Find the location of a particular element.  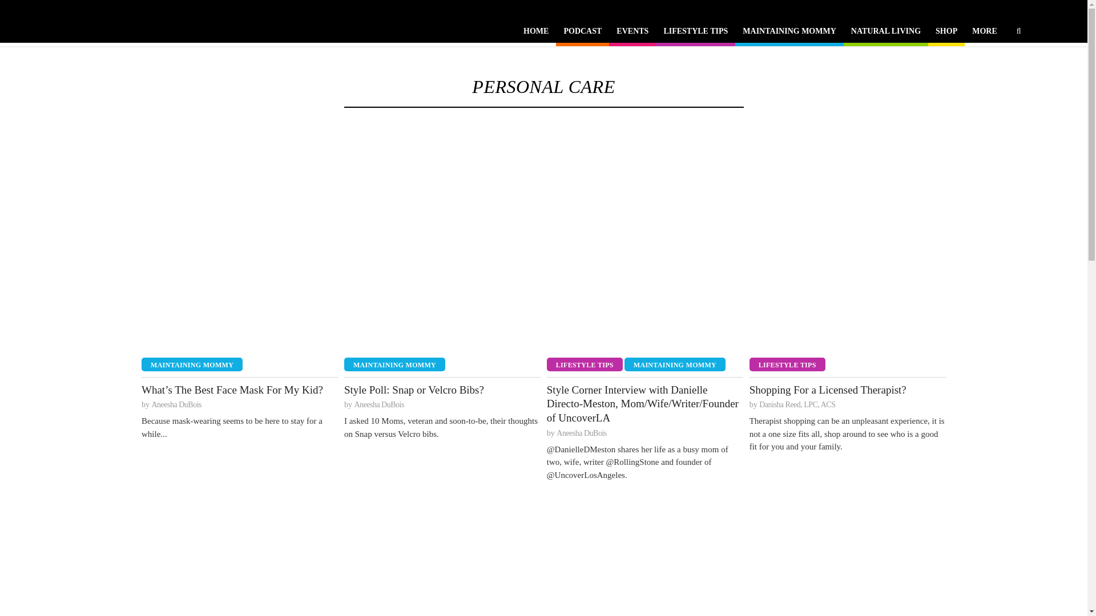

MAINTAINING MOMMY is located at coordinates (789, 33).